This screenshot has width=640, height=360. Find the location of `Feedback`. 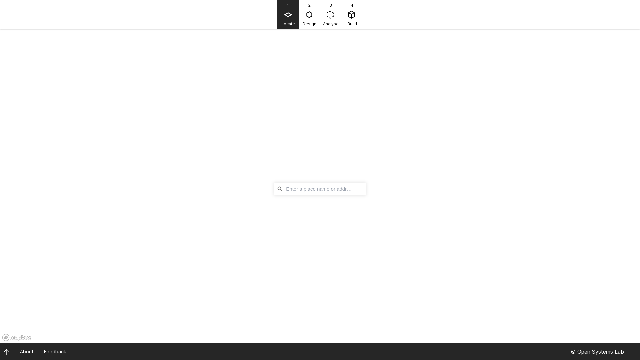

Feedback is located at coordinates (55, 351).